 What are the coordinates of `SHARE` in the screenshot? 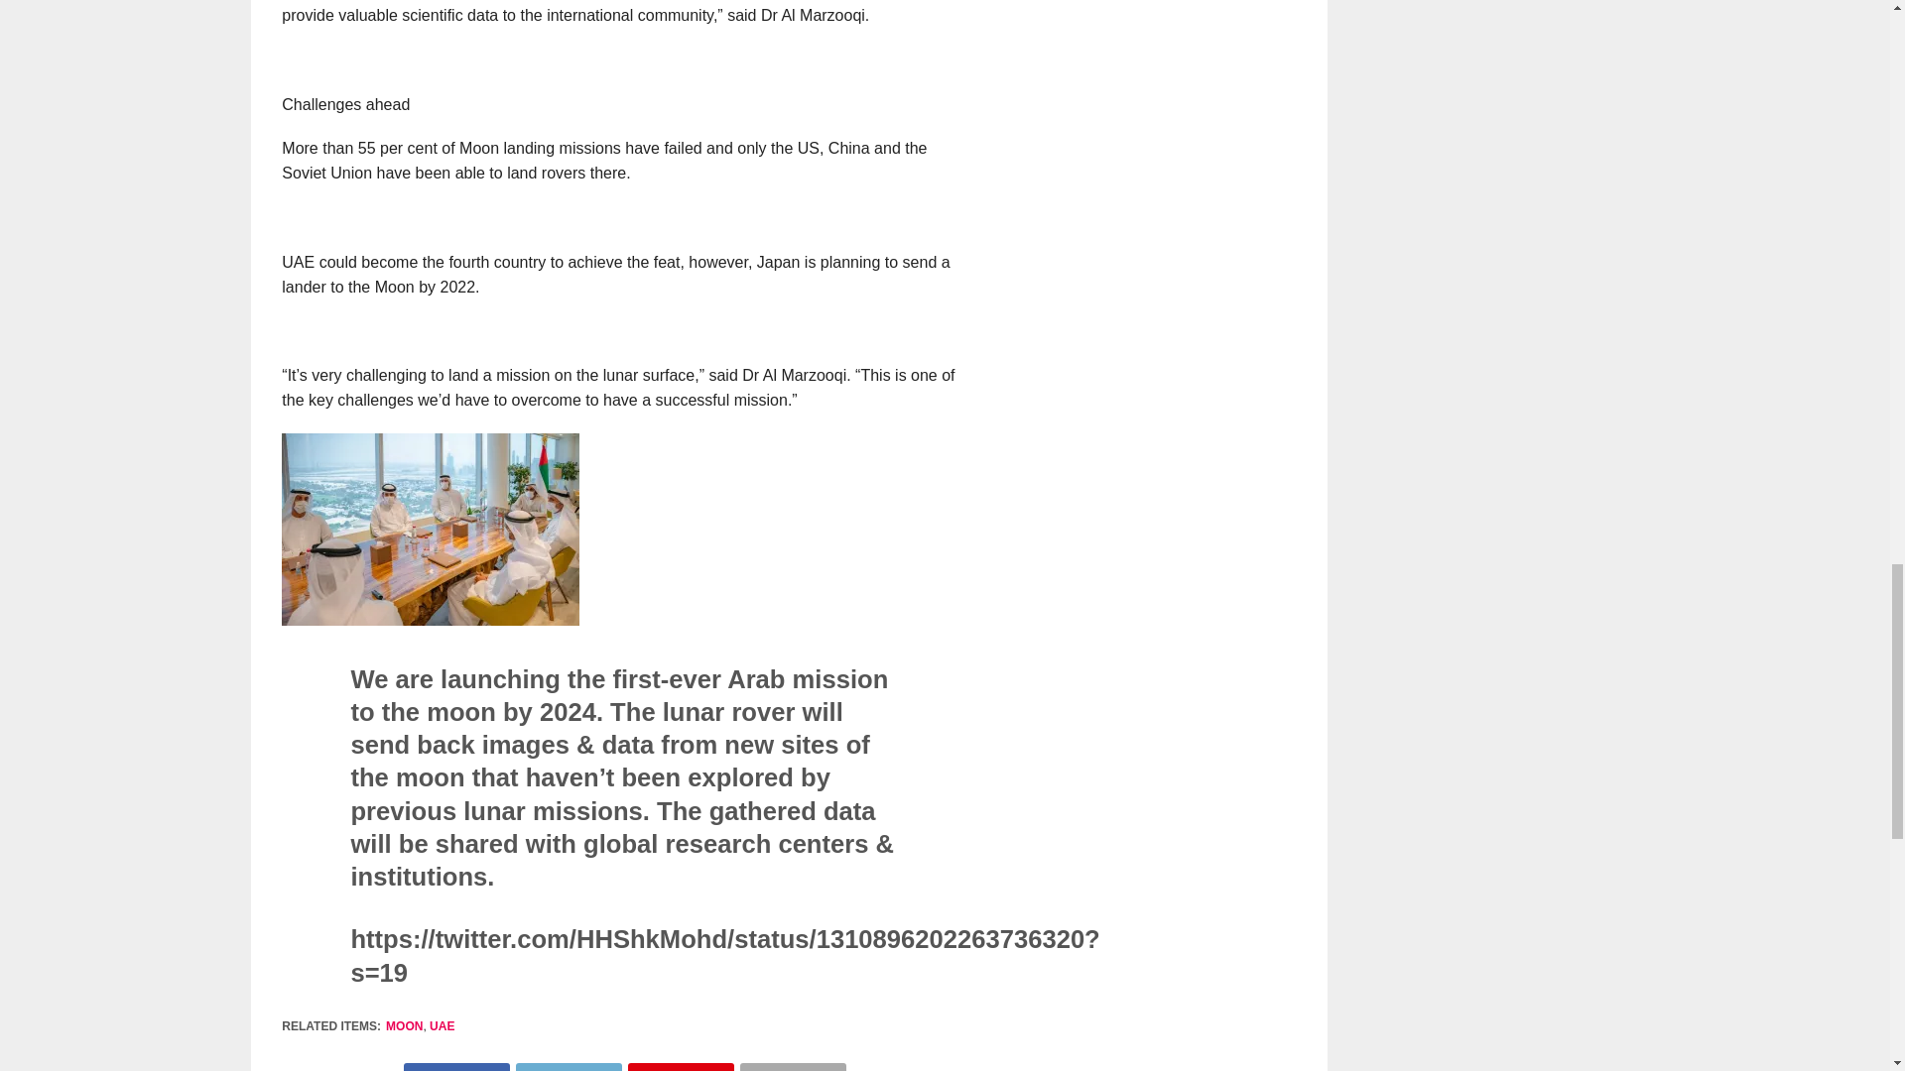 It's located at (456, 1067).